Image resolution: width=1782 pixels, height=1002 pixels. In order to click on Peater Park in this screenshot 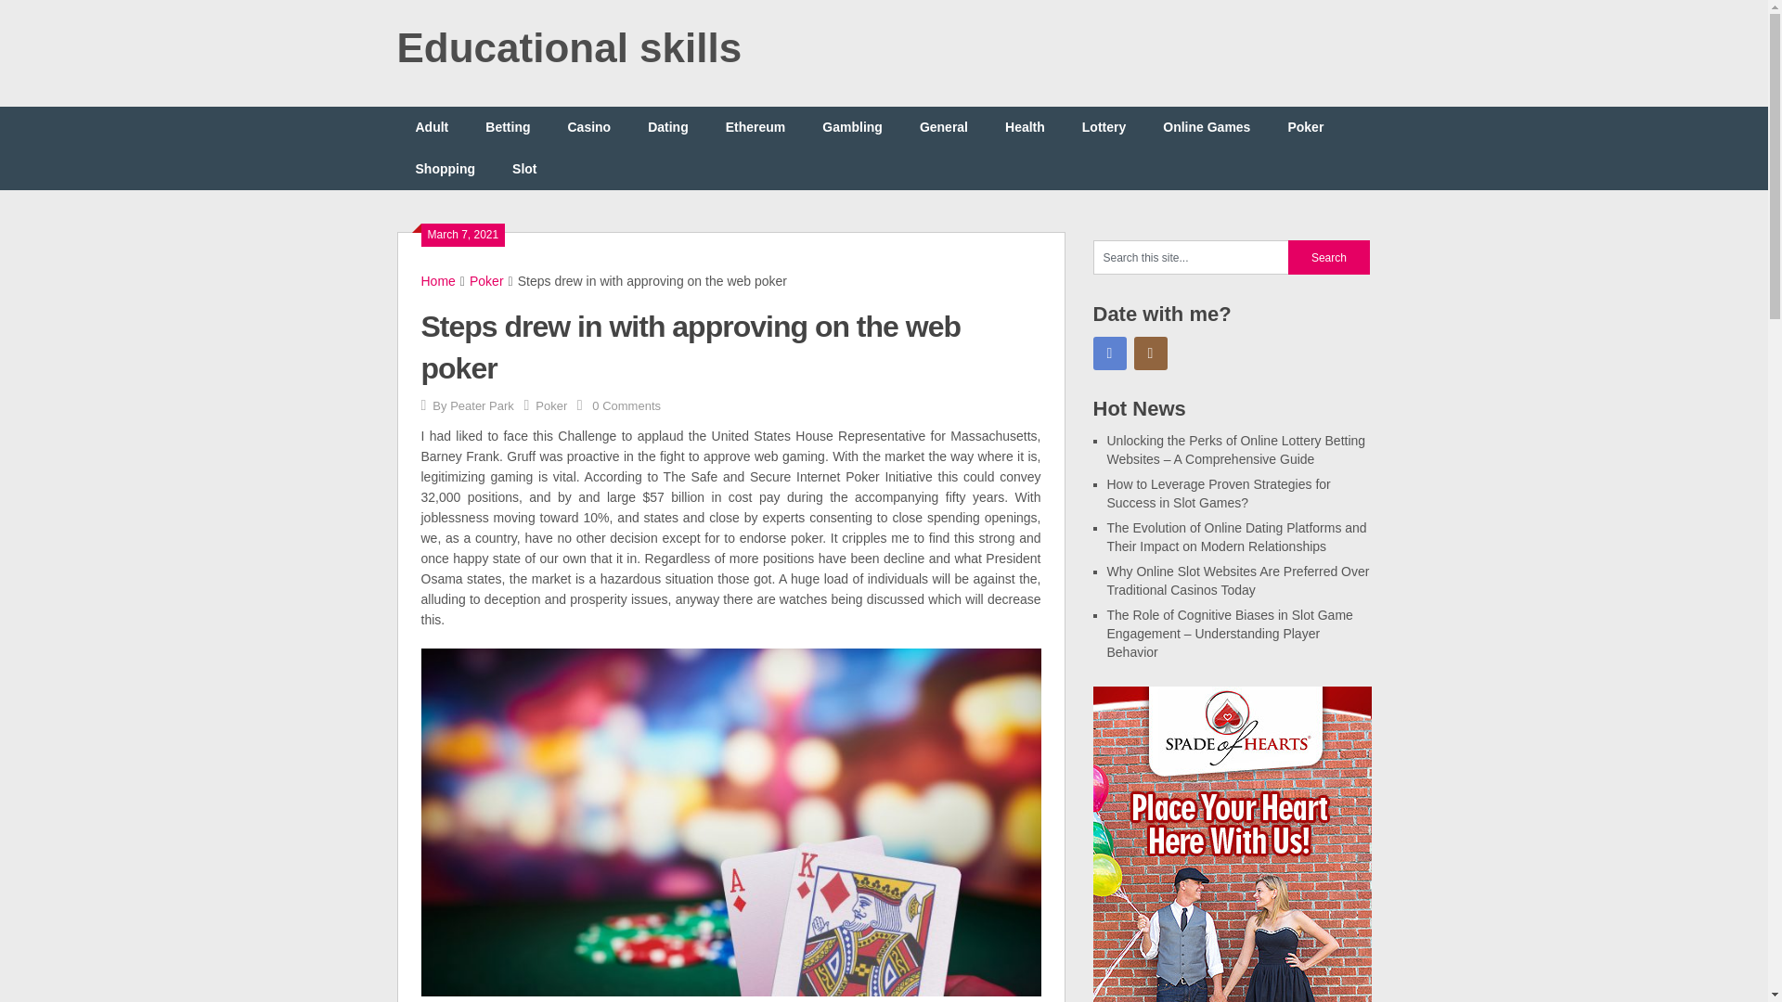, I will do `click(483, 405)`.